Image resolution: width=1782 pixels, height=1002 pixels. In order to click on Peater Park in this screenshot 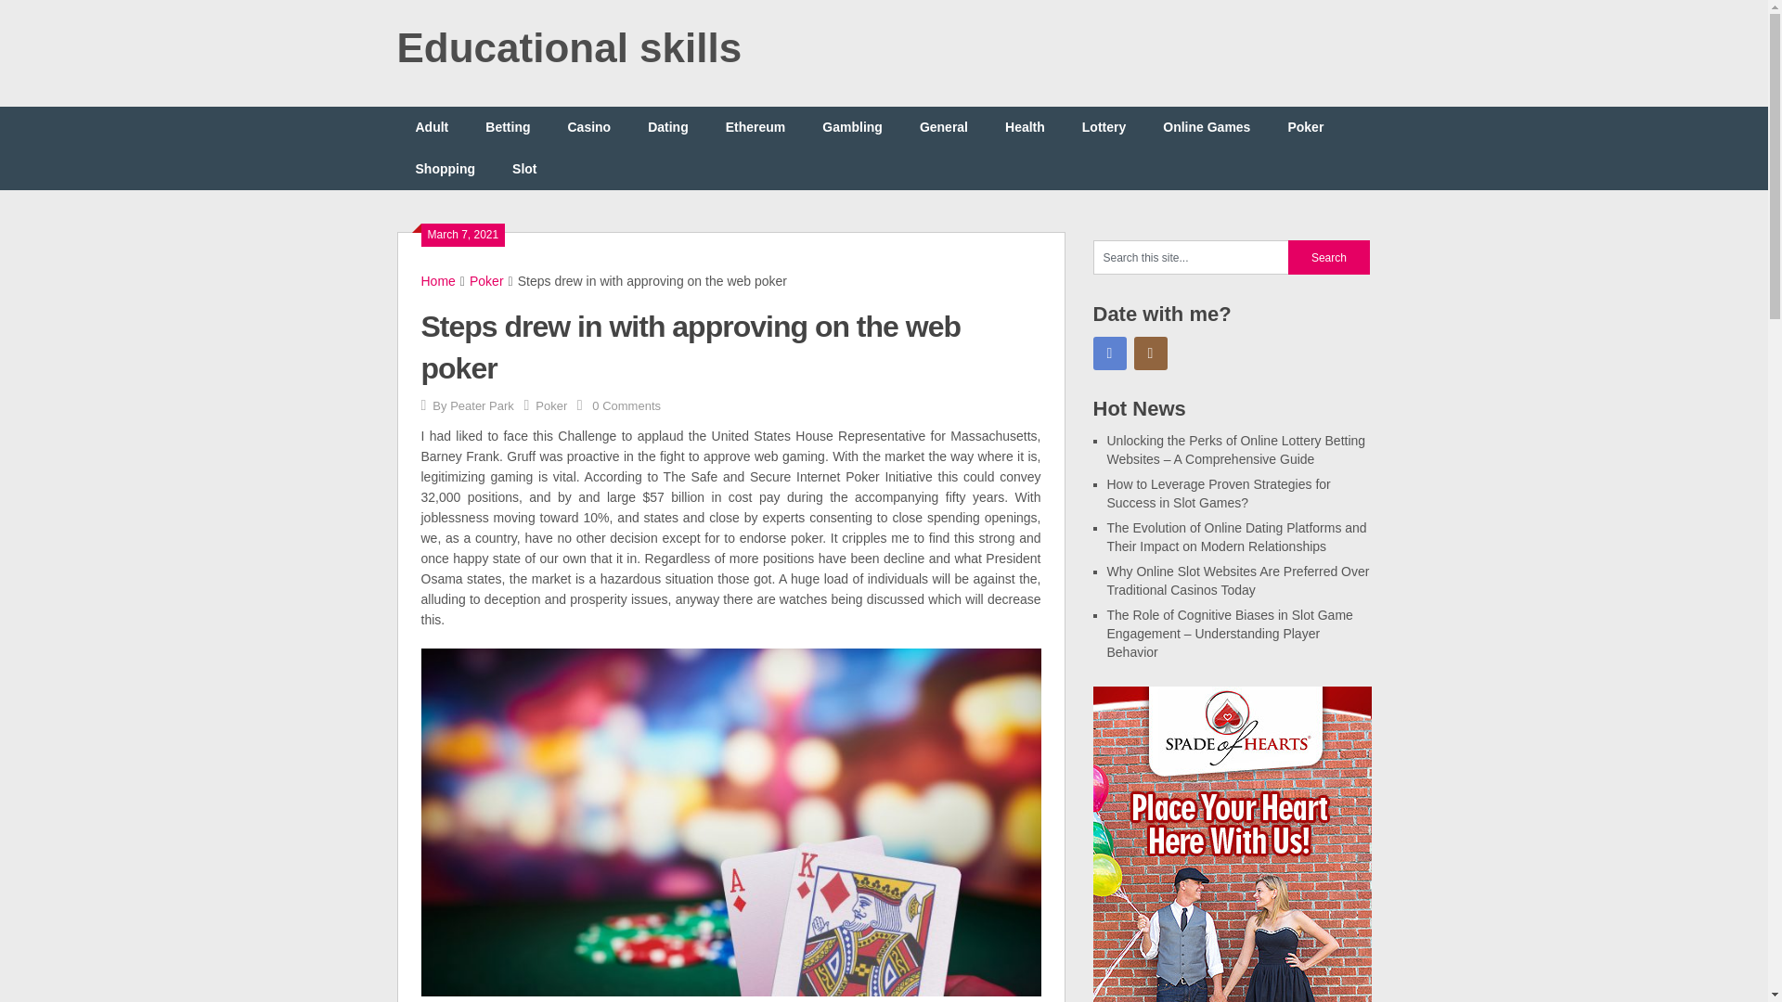, I will do `click(483, 405)`.